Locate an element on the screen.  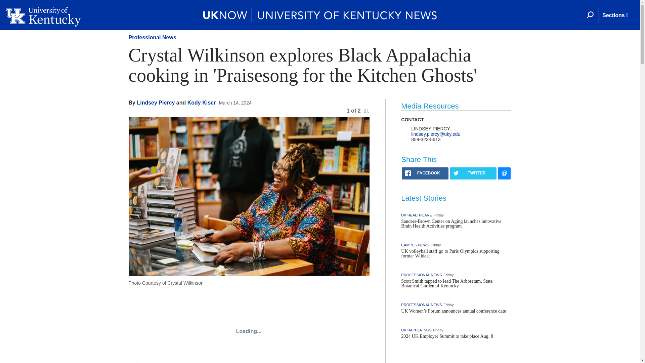
Sections is located at coordinates (615, 15).